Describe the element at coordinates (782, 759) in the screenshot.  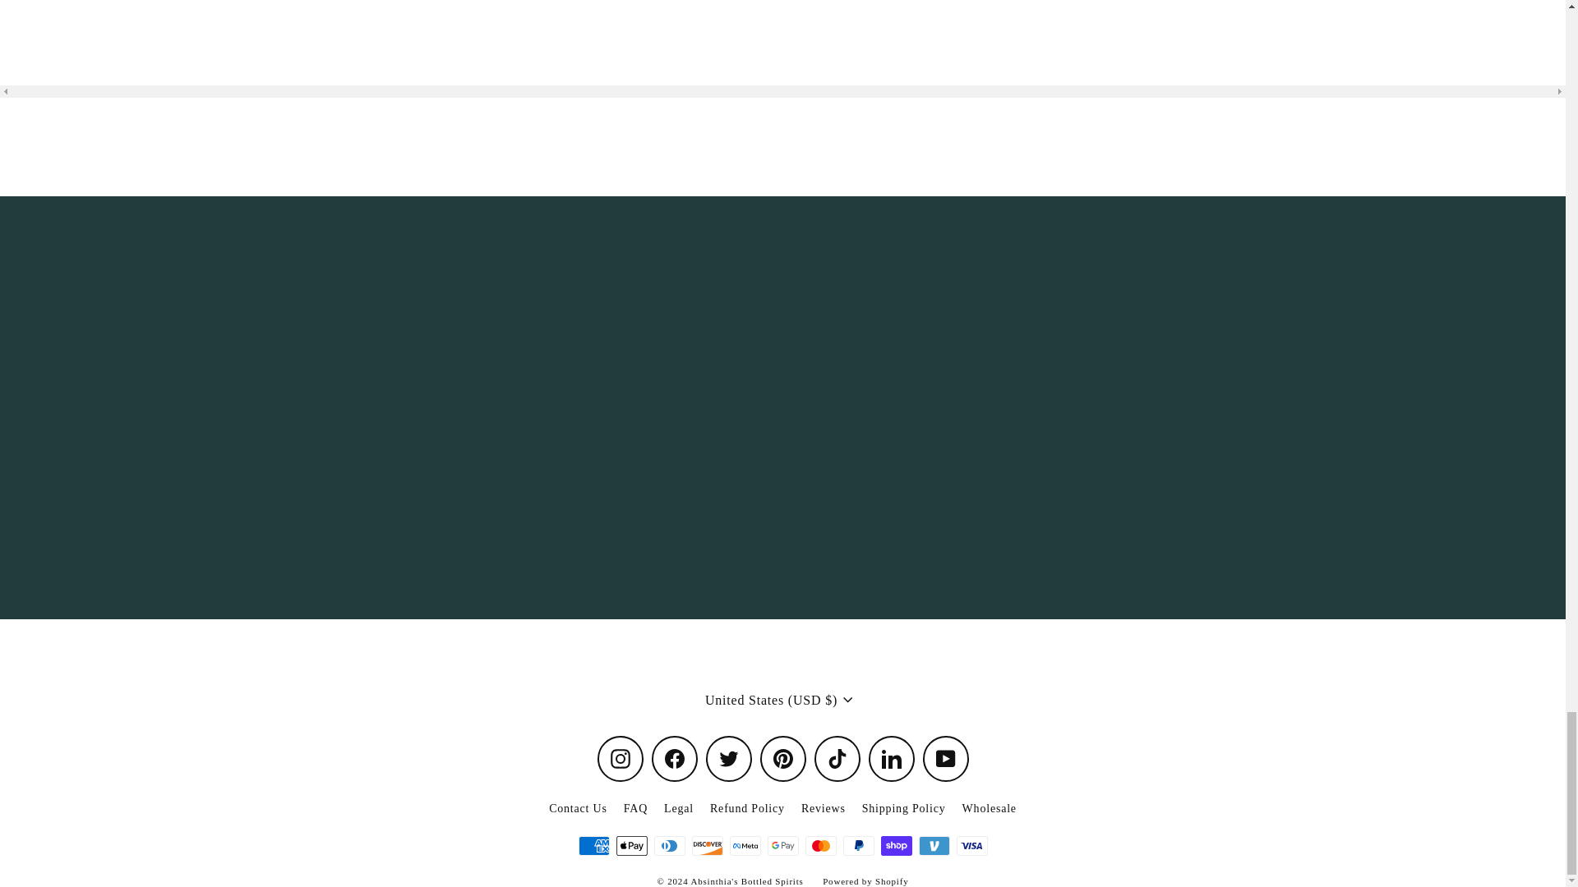
I see `Absinthia's Bottled Spirits on Pinterest` at that location.